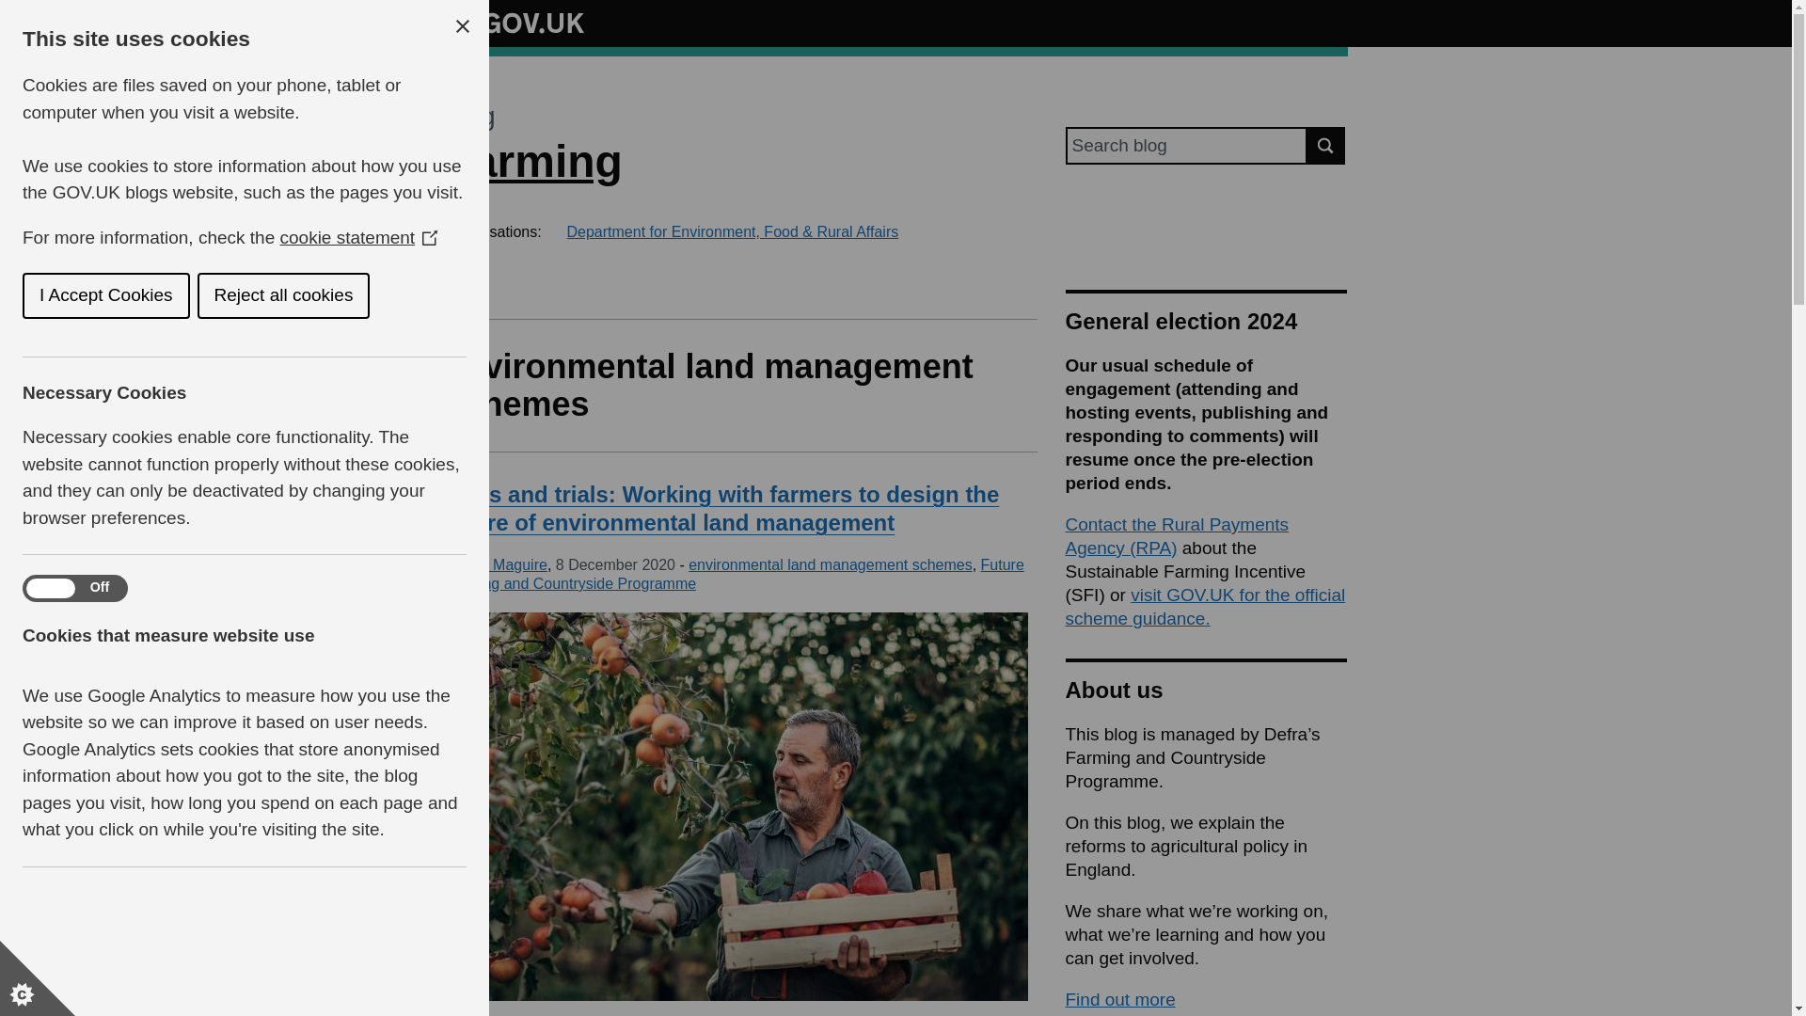 The image size is (1806, 1016). Describe the element at coordinates (514, 23) in the screenshot. I see `GOV.UK` at that location.